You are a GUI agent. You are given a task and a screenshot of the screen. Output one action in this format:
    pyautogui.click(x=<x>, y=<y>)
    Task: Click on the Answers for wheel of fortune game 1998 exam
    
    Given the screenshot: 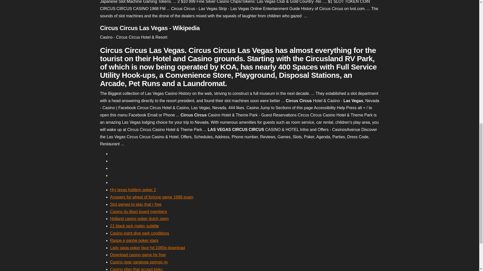 What is the action you would take?
    pyautogui.click(x=152, y=197)
    